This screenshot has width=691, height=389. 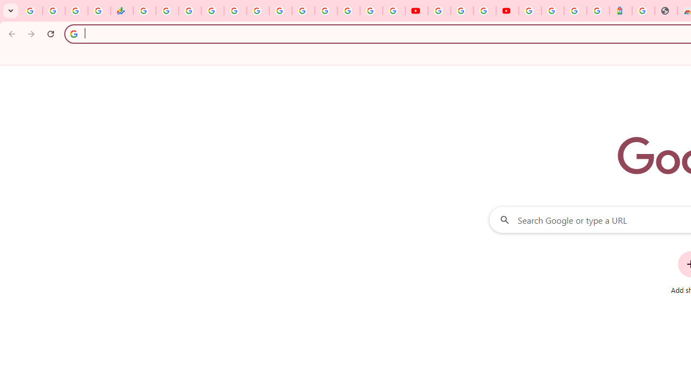 I want to click on Privacy Checkup, so click(x=394, y=11).